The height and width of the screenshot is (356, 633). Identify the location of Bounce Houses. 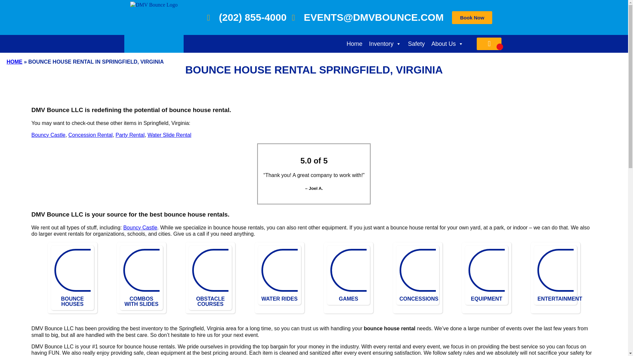
(102, 270).